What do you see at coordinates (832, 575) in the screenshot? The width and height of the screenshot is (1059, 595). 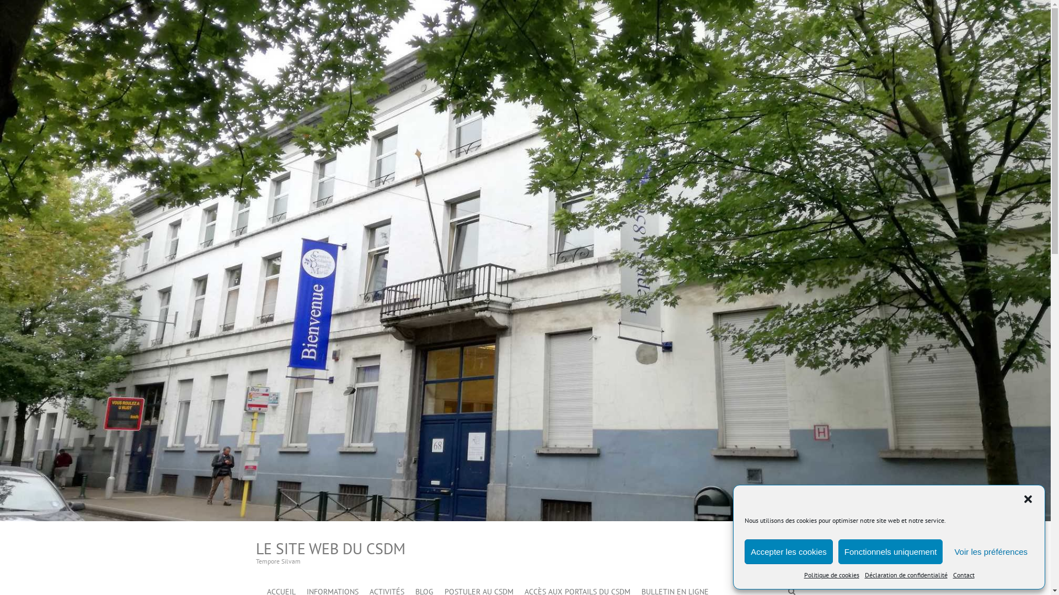 I see `Politique de cookies` at bounding box center [832, 575].